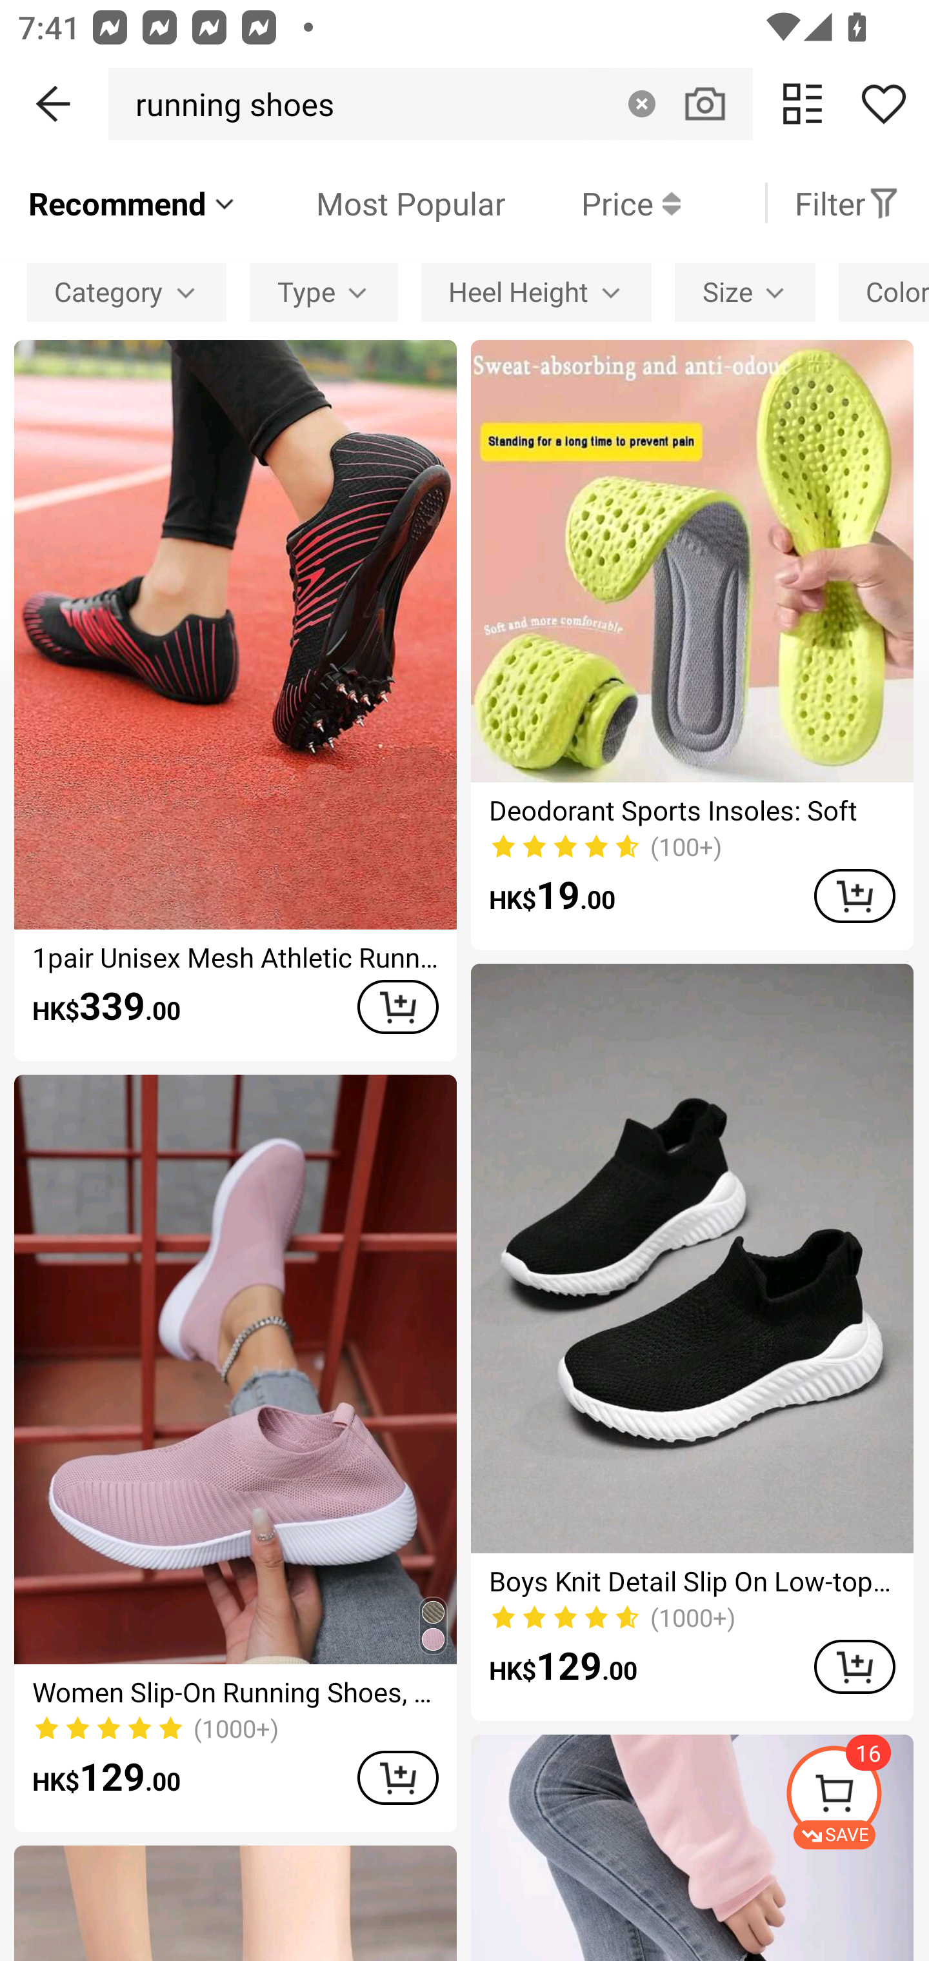  I want to click on Share, so click(883, 103).